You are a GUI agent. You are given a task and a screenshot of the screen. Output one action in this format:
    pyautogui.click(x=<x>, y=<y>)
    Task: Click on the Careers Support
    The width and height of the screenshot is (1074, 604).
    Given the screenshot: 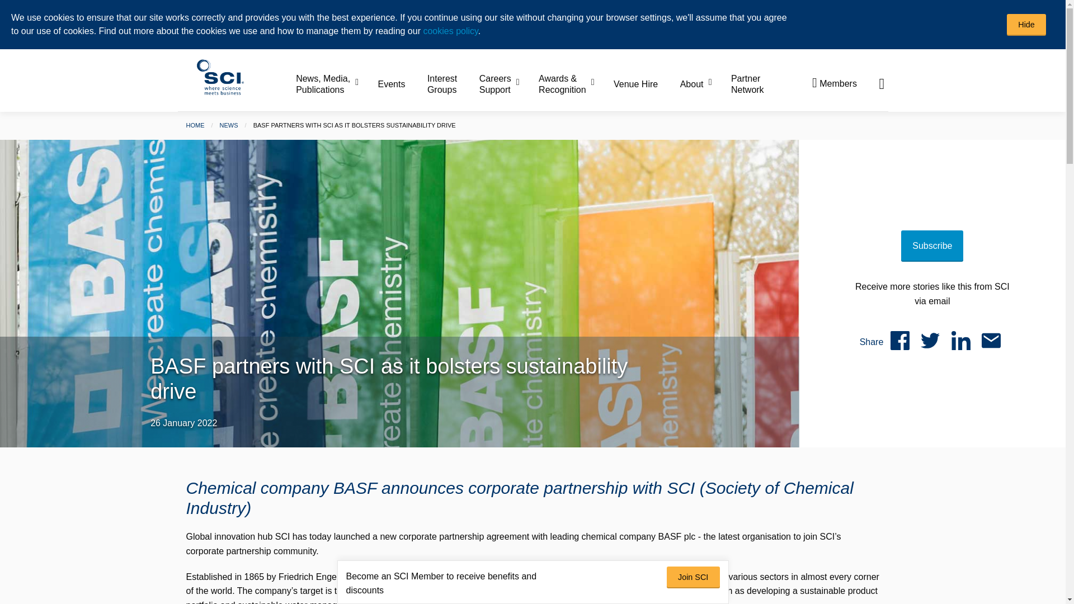 What is the action you would take?
    pyautogui.click(x=507, y=84)
    